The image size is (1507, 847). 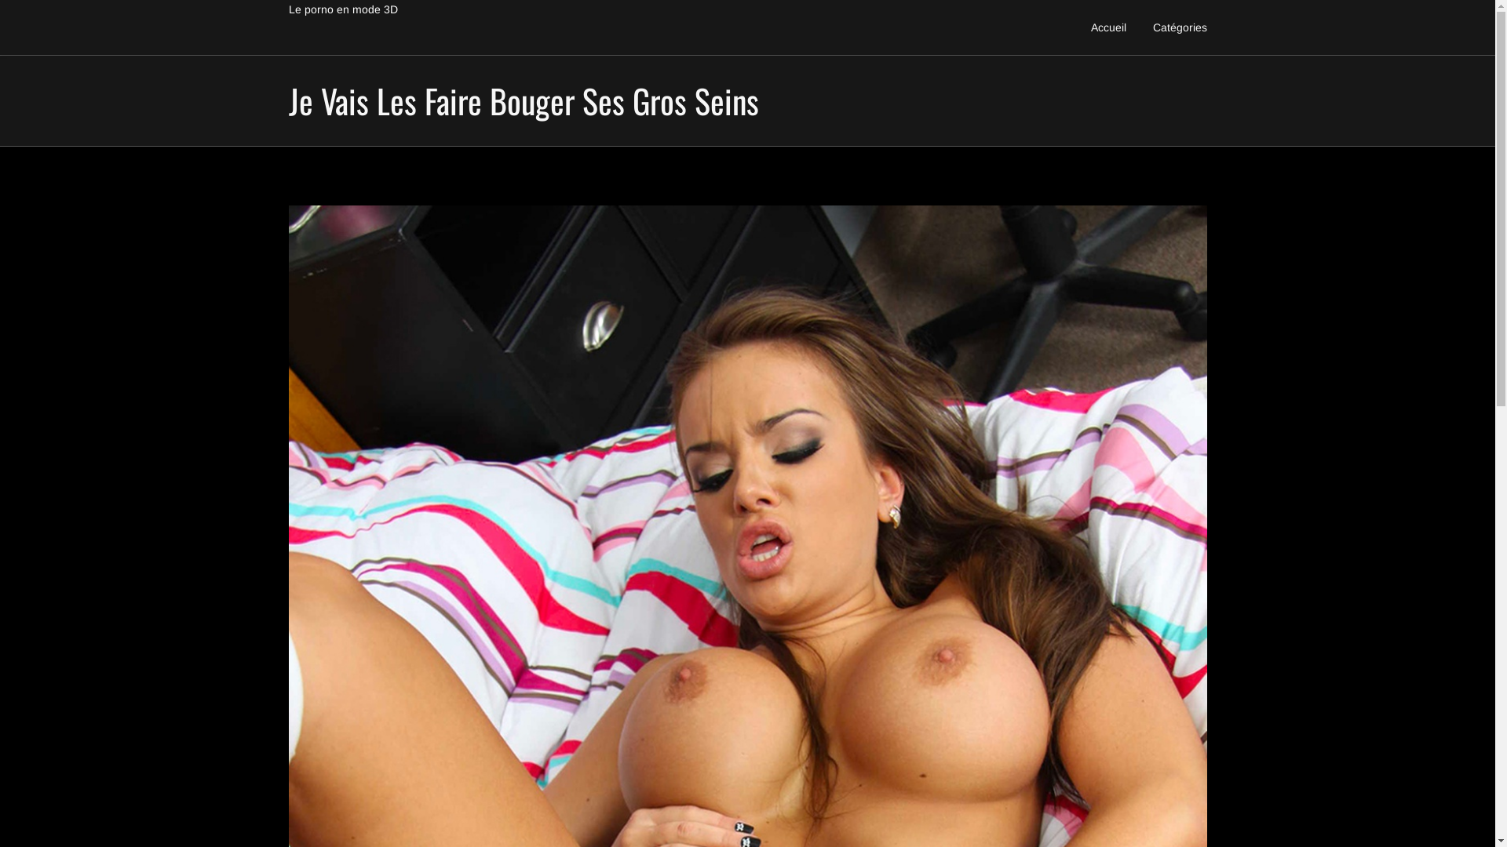 What do you see at coordinates (1108, 27) in the screenshot?
I see `Accueil` at bounding box center [1108, 27].